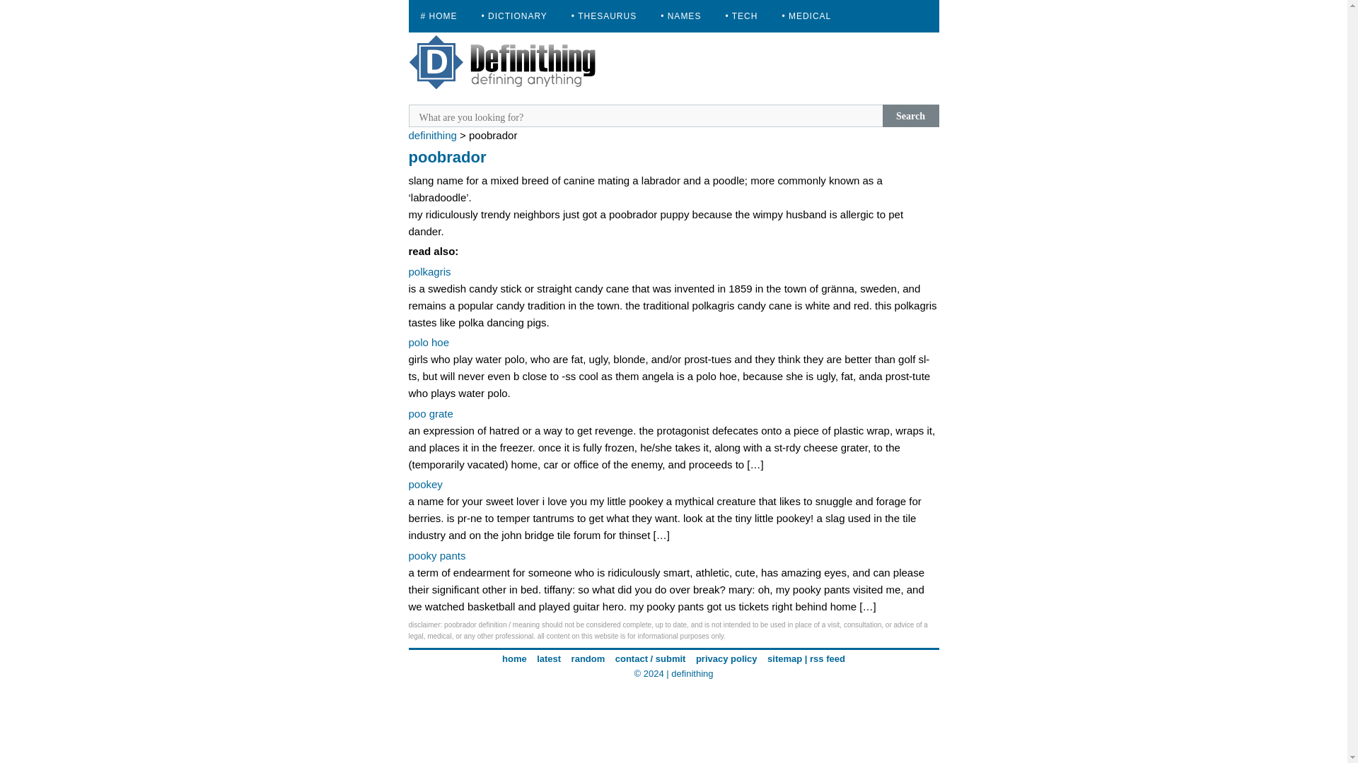 This screenshot has height=763, width=1358. I want to click on polo hoe, so click(429, 342).